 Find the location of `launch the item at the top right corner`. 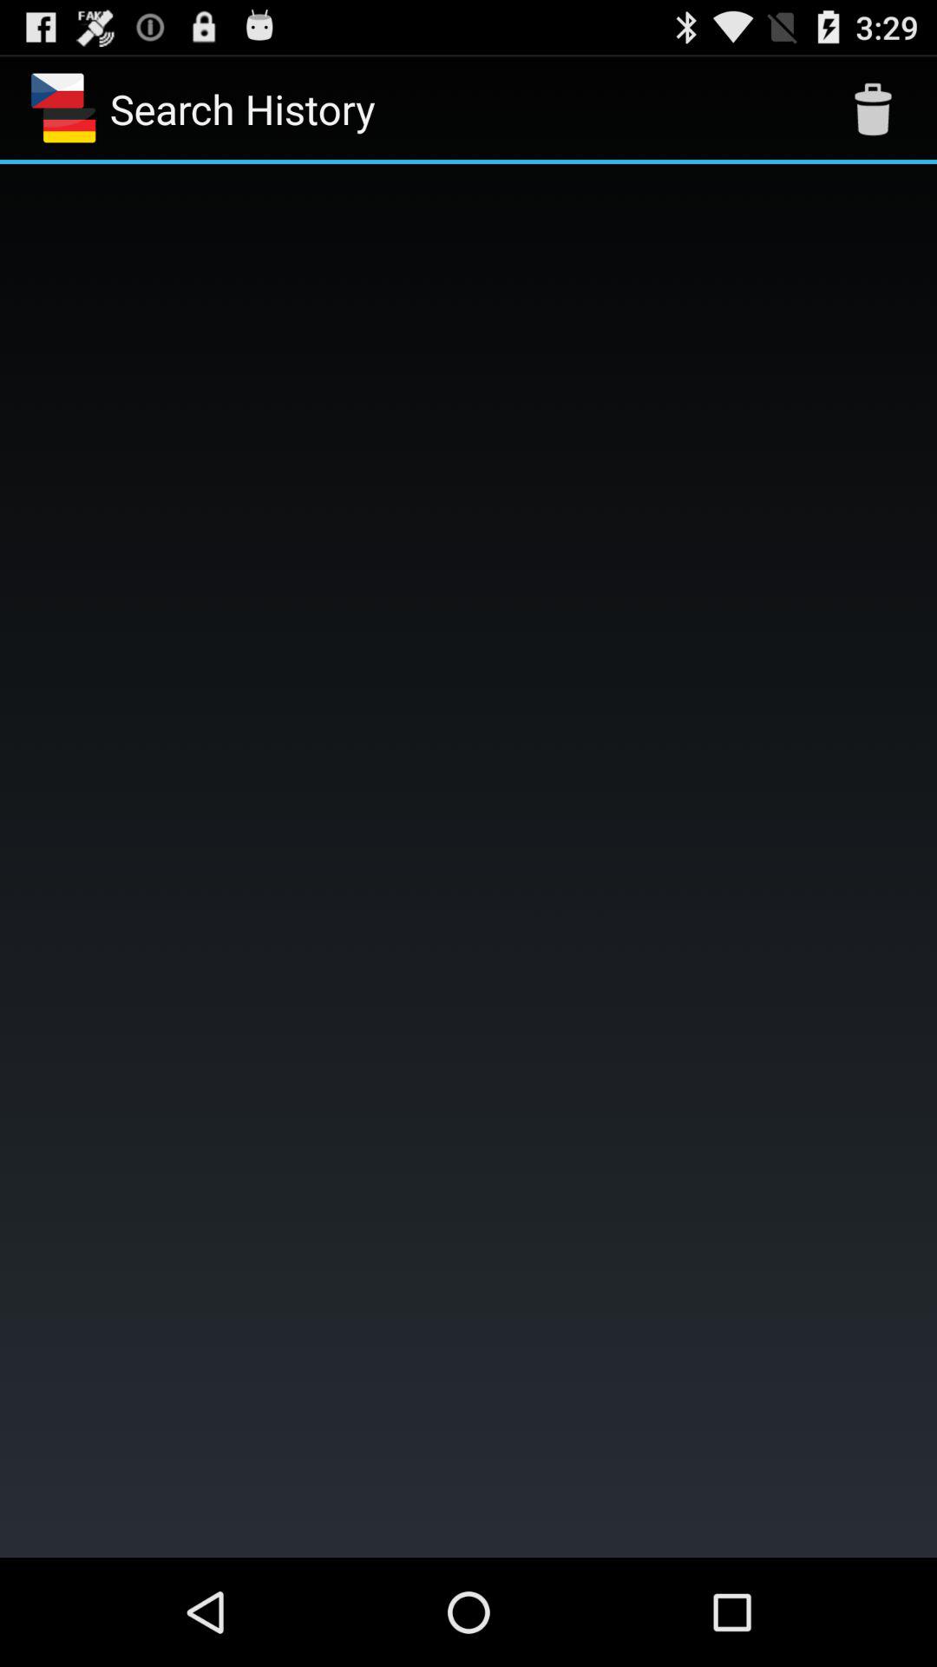

launch the item at the top right corner is located at coordinates (873, 109).